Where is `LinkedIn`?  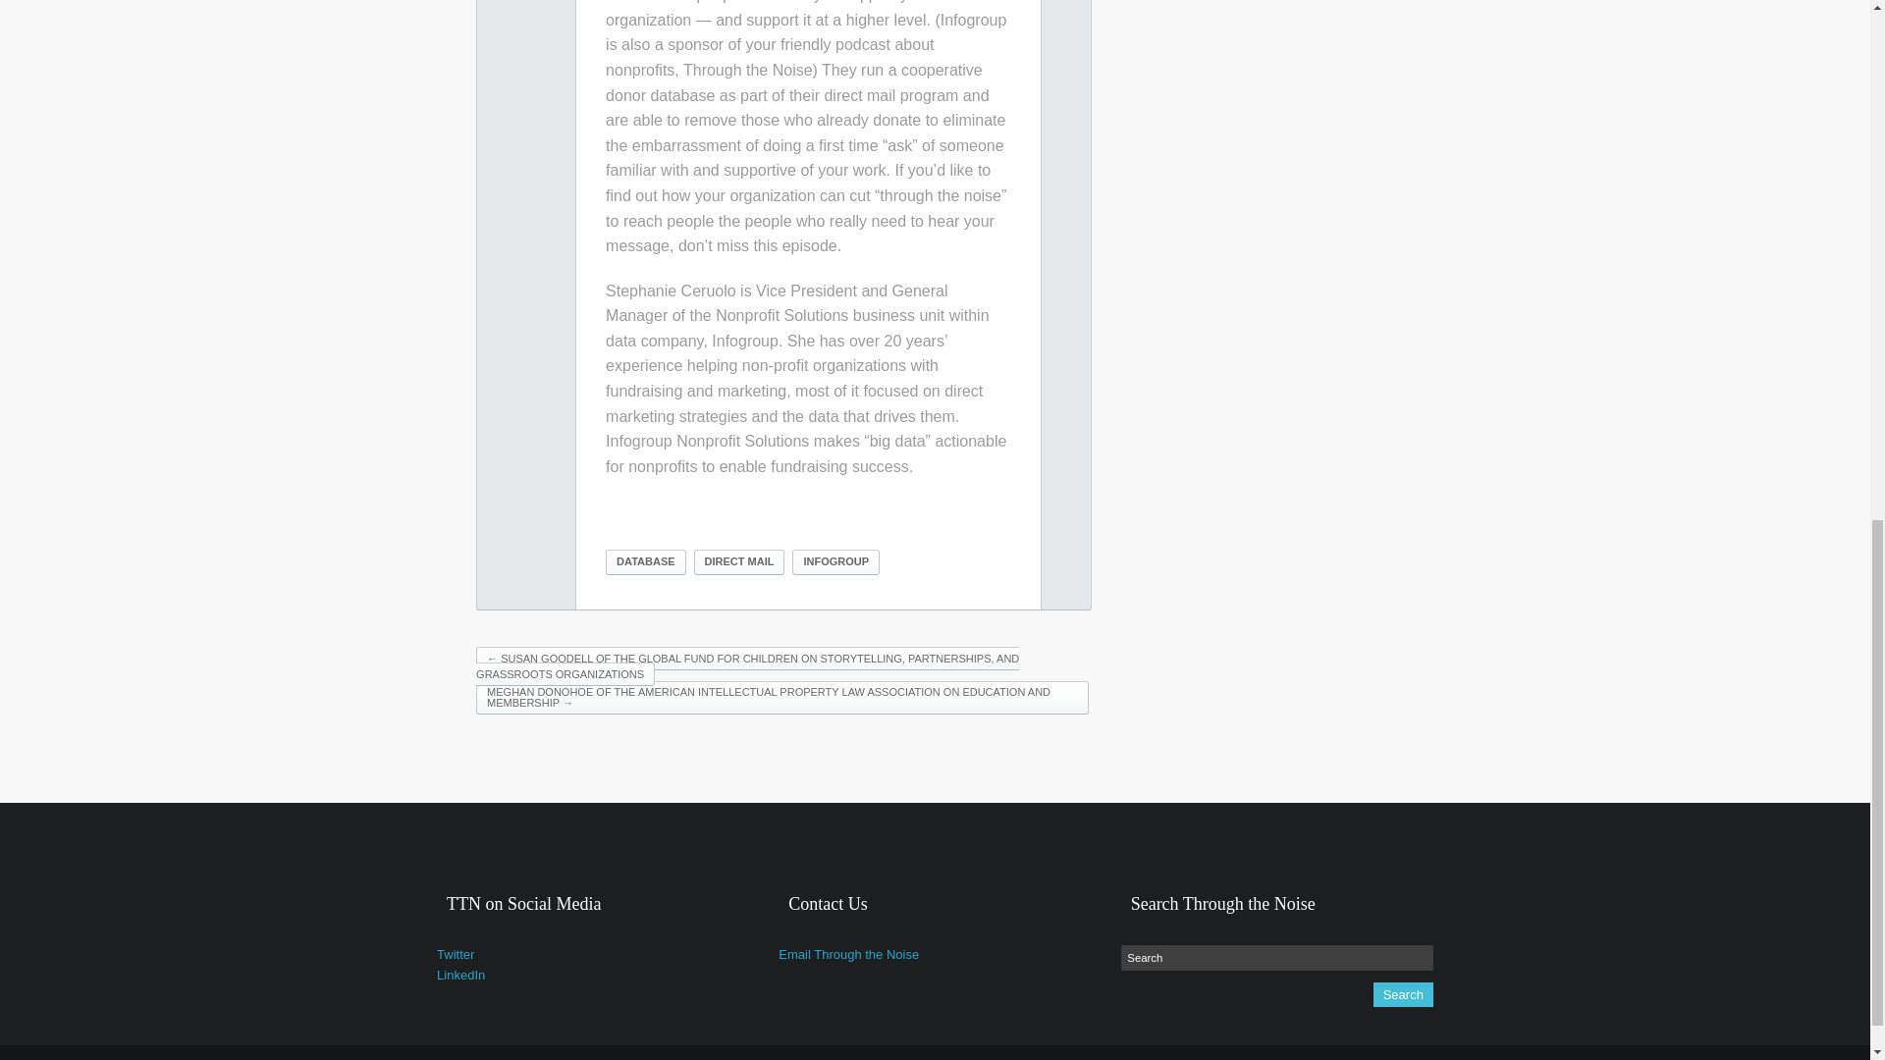 LinkedIn is located at coordinates (460, 976).